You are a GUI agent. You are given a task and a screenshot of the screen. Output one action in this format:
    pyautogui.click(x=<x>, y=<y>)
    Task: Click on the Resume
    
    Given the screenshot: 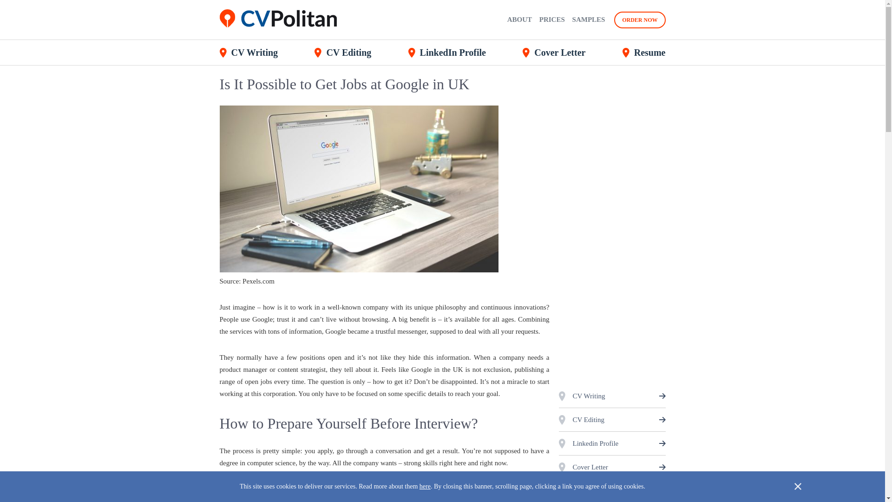 What is the action you would take?
    pyautogui.click(x=644, y=53)
    